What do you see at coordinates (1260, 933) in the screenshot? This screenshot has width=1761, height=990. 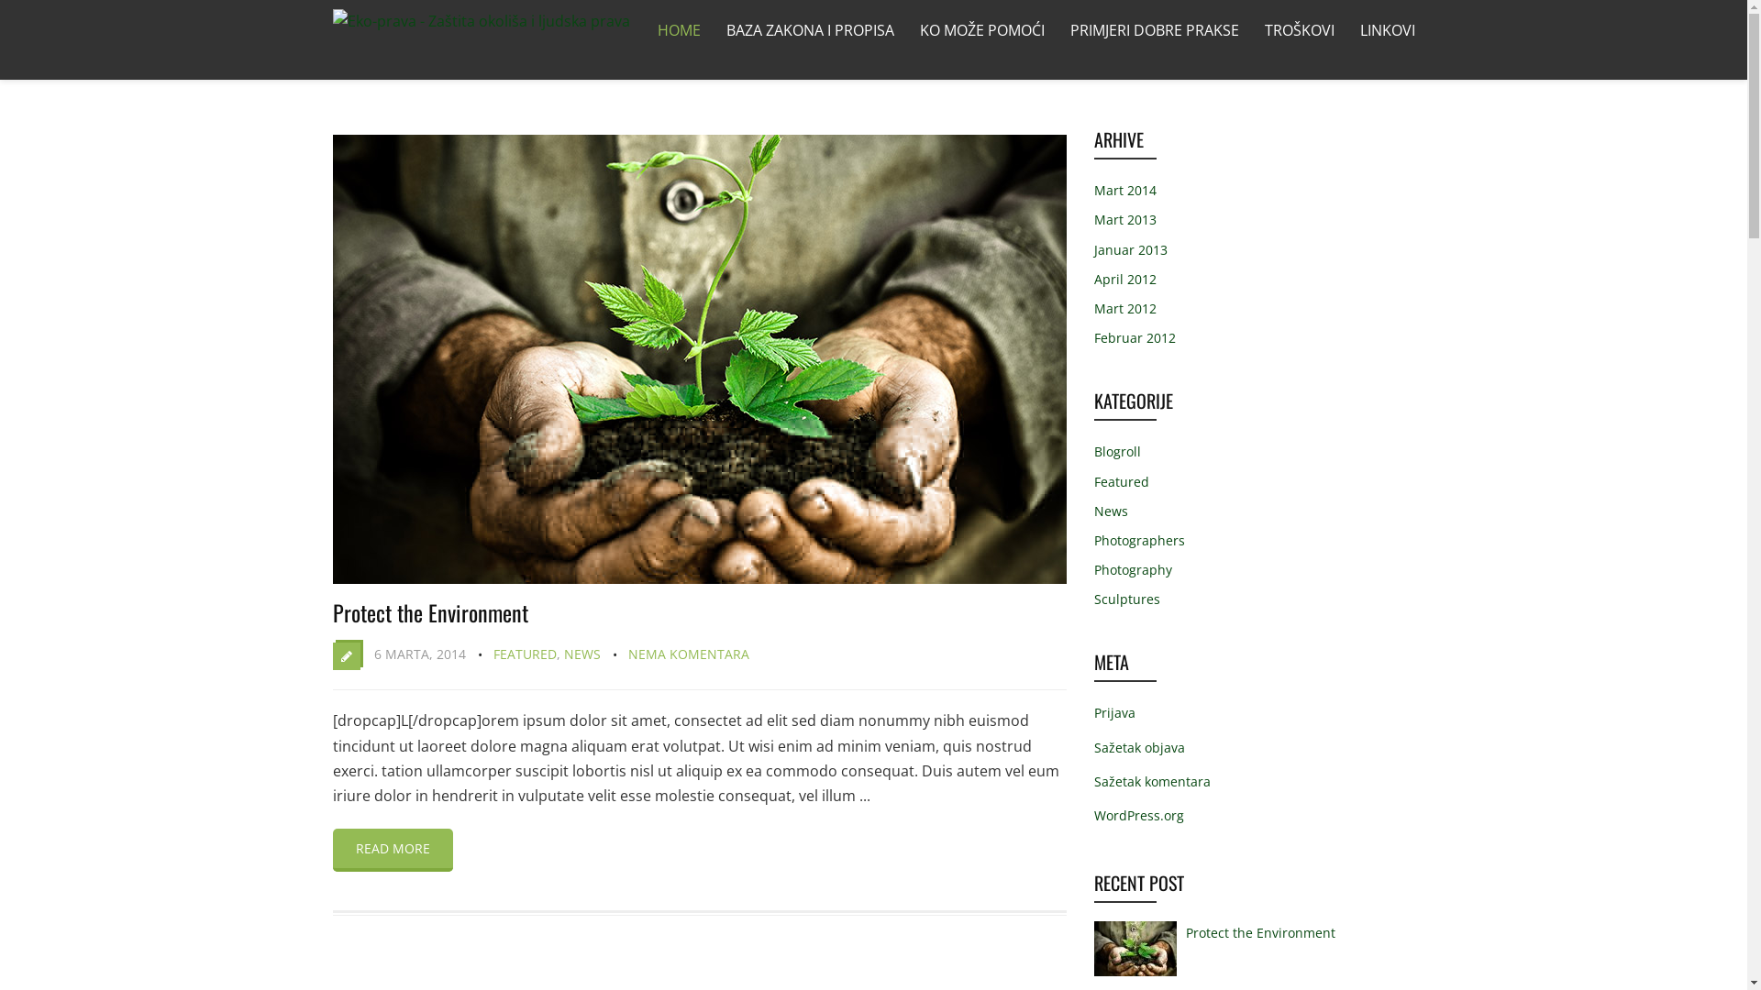 I see `Protect the Environment` at bounding box center [1260, 933].